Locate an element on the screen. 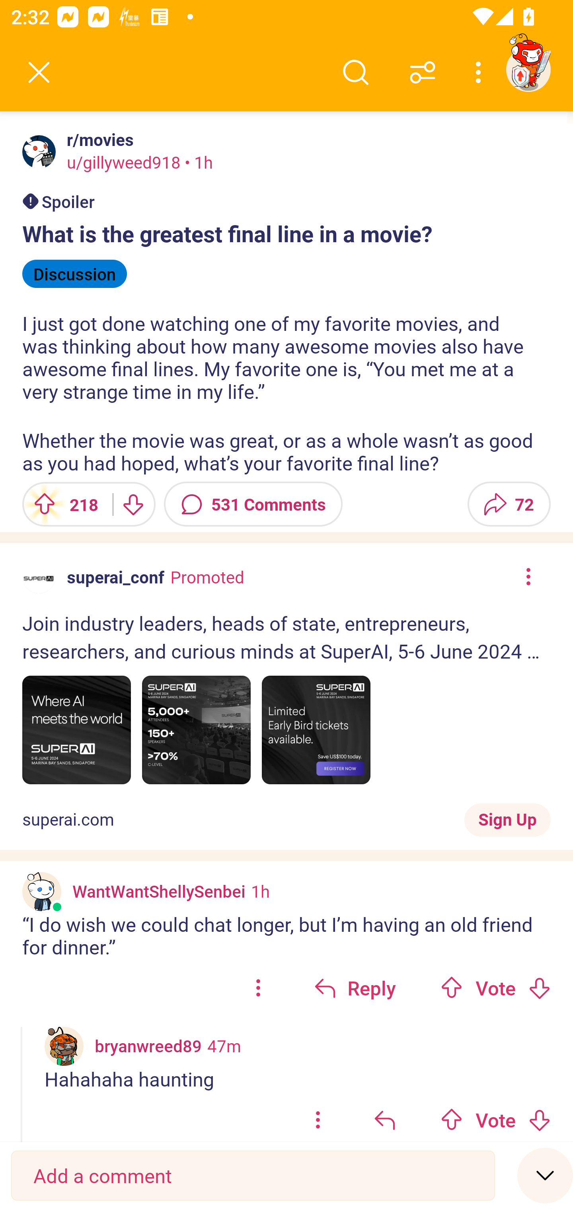 The width and height of the screenshot is (573, 1209). Downvote is located at coordinates (132, 504).